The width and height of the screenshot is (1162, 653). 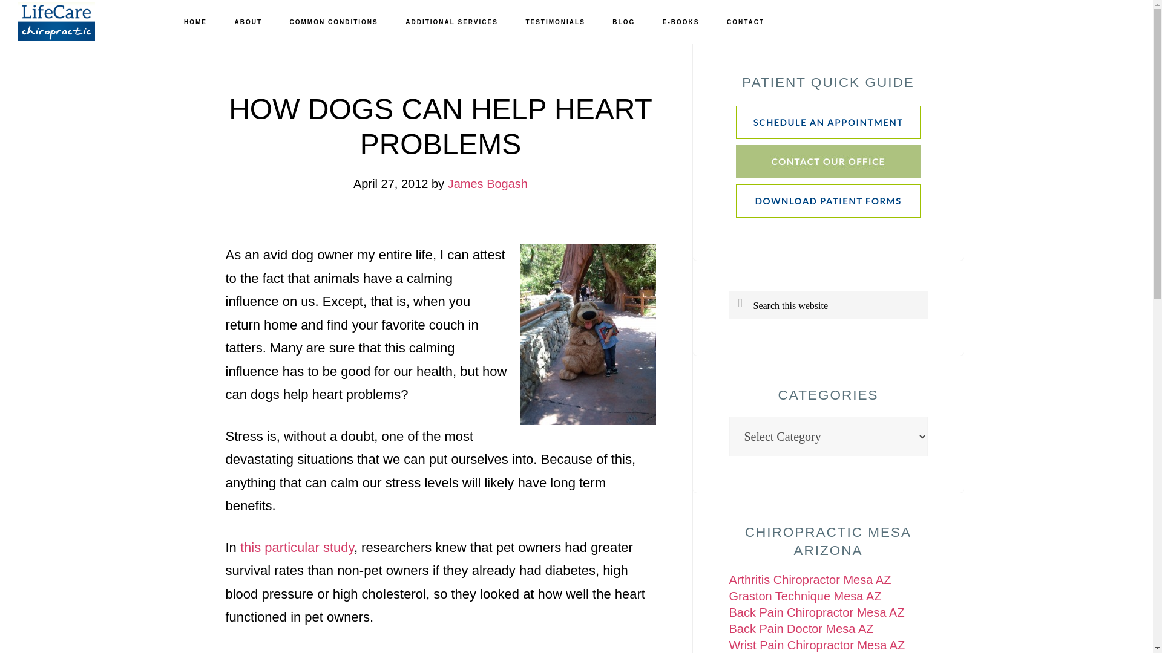 What do you see at coordinates (681, 22) in the screenshot?
I see `E-BOOKS` at bounding box center [681, 22].